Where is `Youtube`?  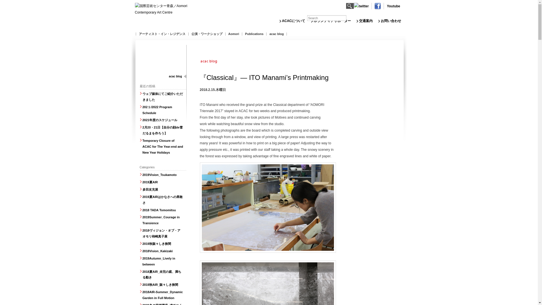 Youtube is located at coordinates (393, 6).